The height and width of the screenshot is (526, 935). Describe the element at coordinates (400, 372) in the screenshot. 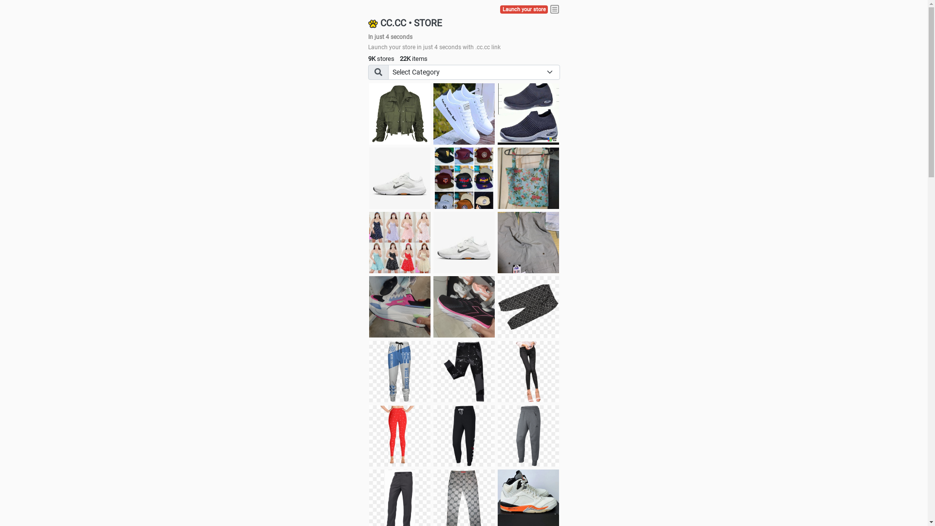

I see `Pant` at that location.